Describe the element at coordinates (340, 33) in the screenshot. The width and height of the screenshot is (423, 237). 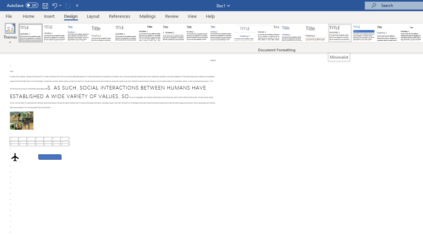
I see `Minimalist` at that location.